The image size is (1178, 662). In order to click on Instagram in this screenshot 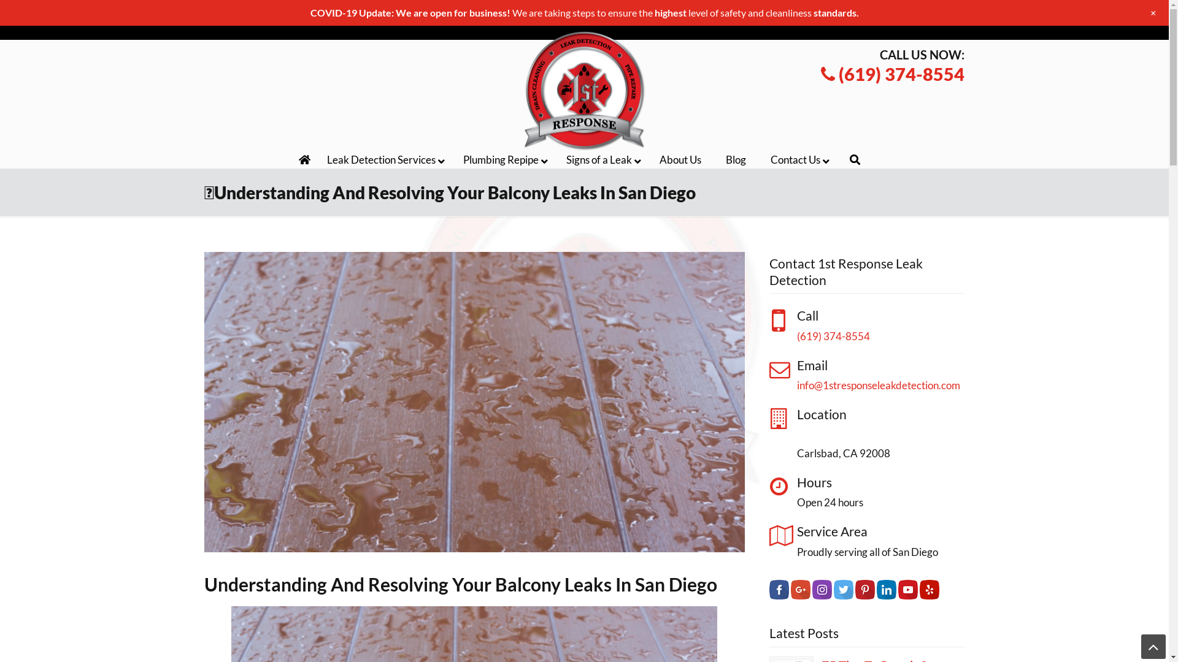, I will do `click(868, 13)`.